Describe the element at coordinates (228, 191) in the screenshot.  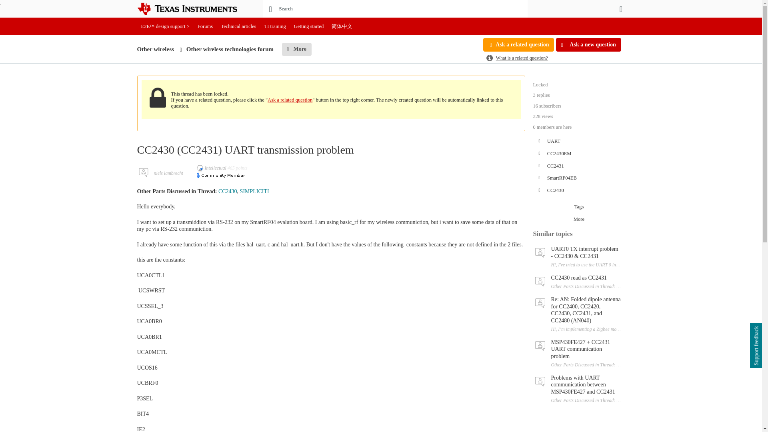
I see `Link to Product Folder` at that location.